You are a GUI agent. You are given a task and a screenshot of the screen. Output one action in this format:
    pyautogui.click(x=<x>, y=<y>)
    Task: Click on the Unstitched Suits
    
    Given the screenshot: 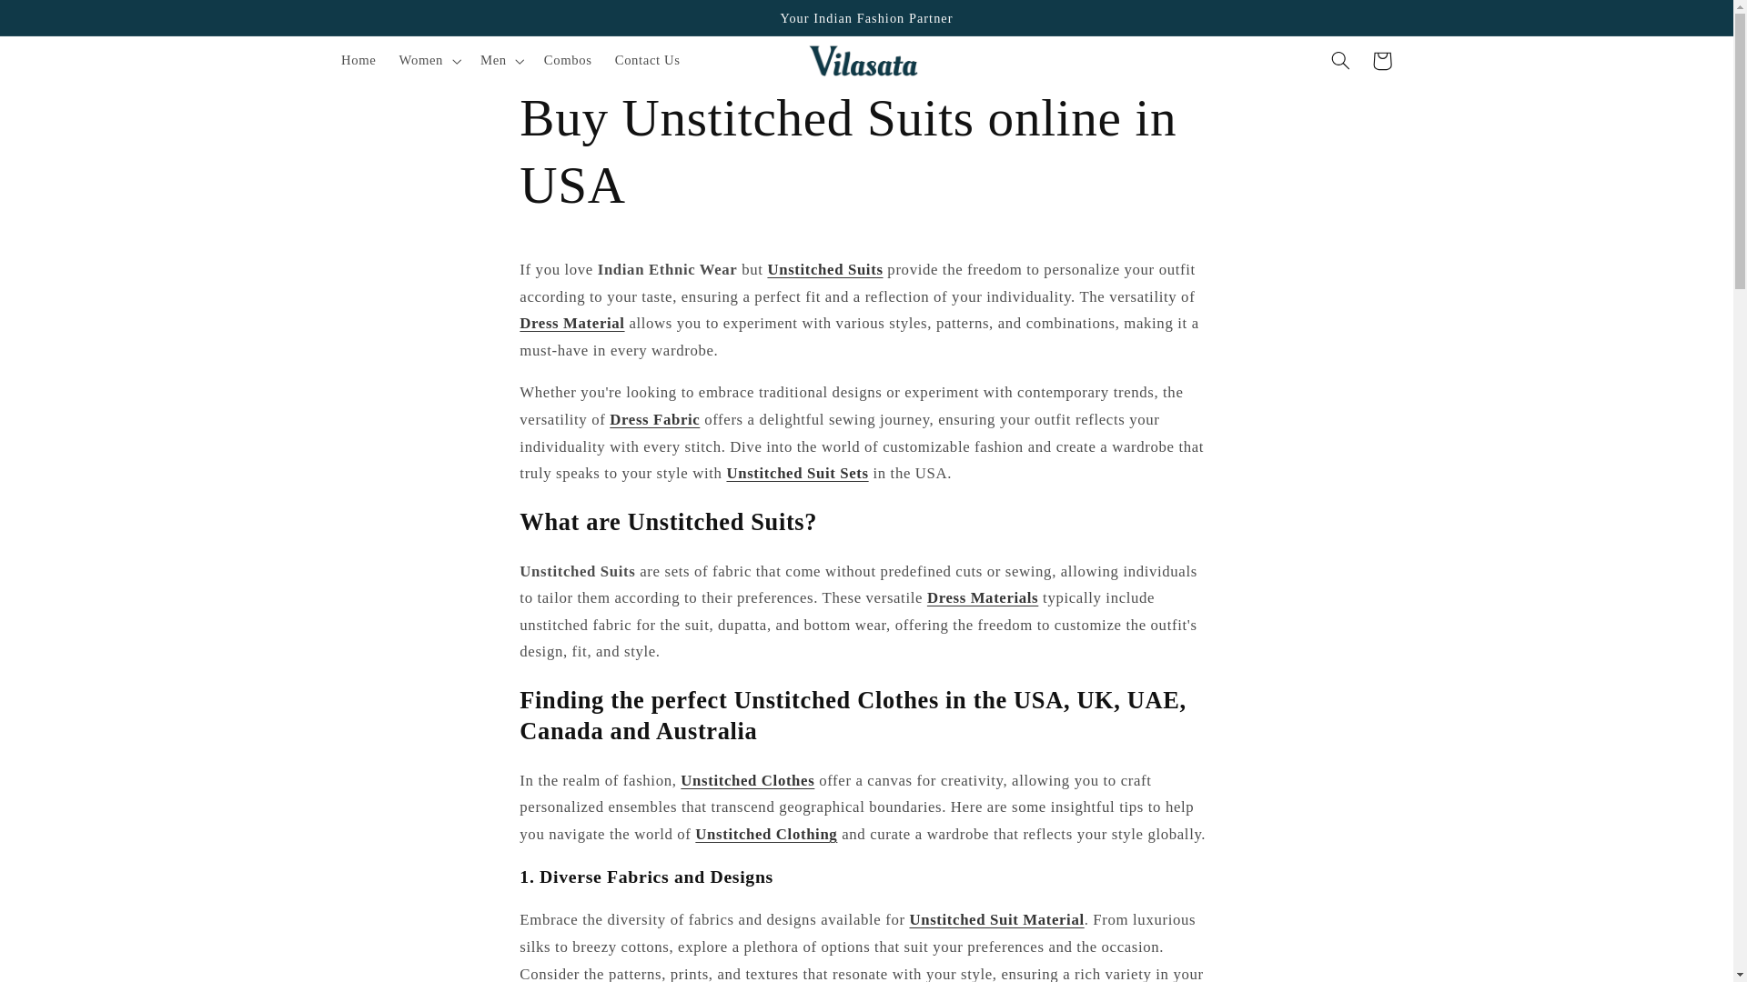 What is the action you would take?
    pyautogui.click(x=824, y=269)
    